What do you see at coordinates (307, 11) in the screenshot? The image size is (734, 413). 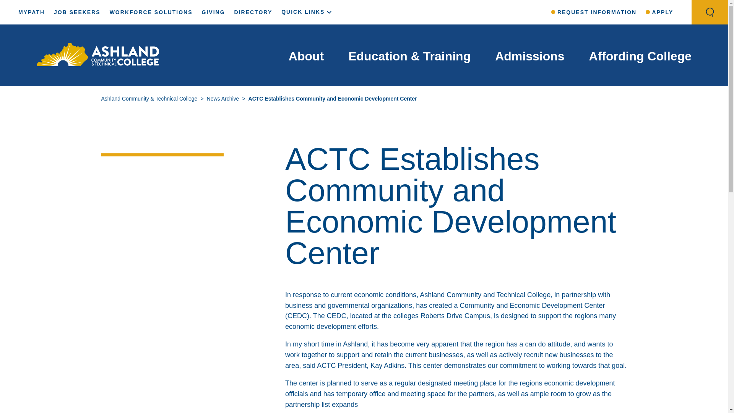 I see `QUICK LINKS` at bounding box center [307, 11].